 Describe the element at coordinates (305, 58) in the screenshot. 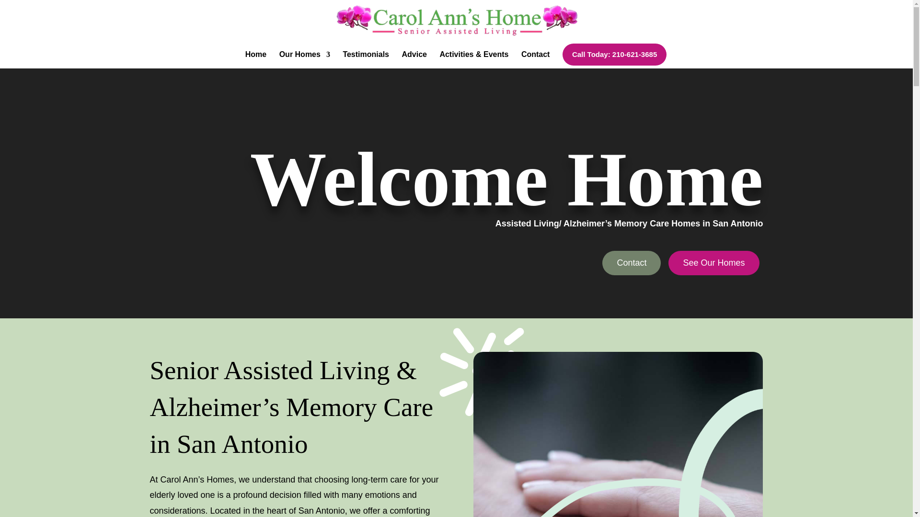

I see `Our Homes` at that location.